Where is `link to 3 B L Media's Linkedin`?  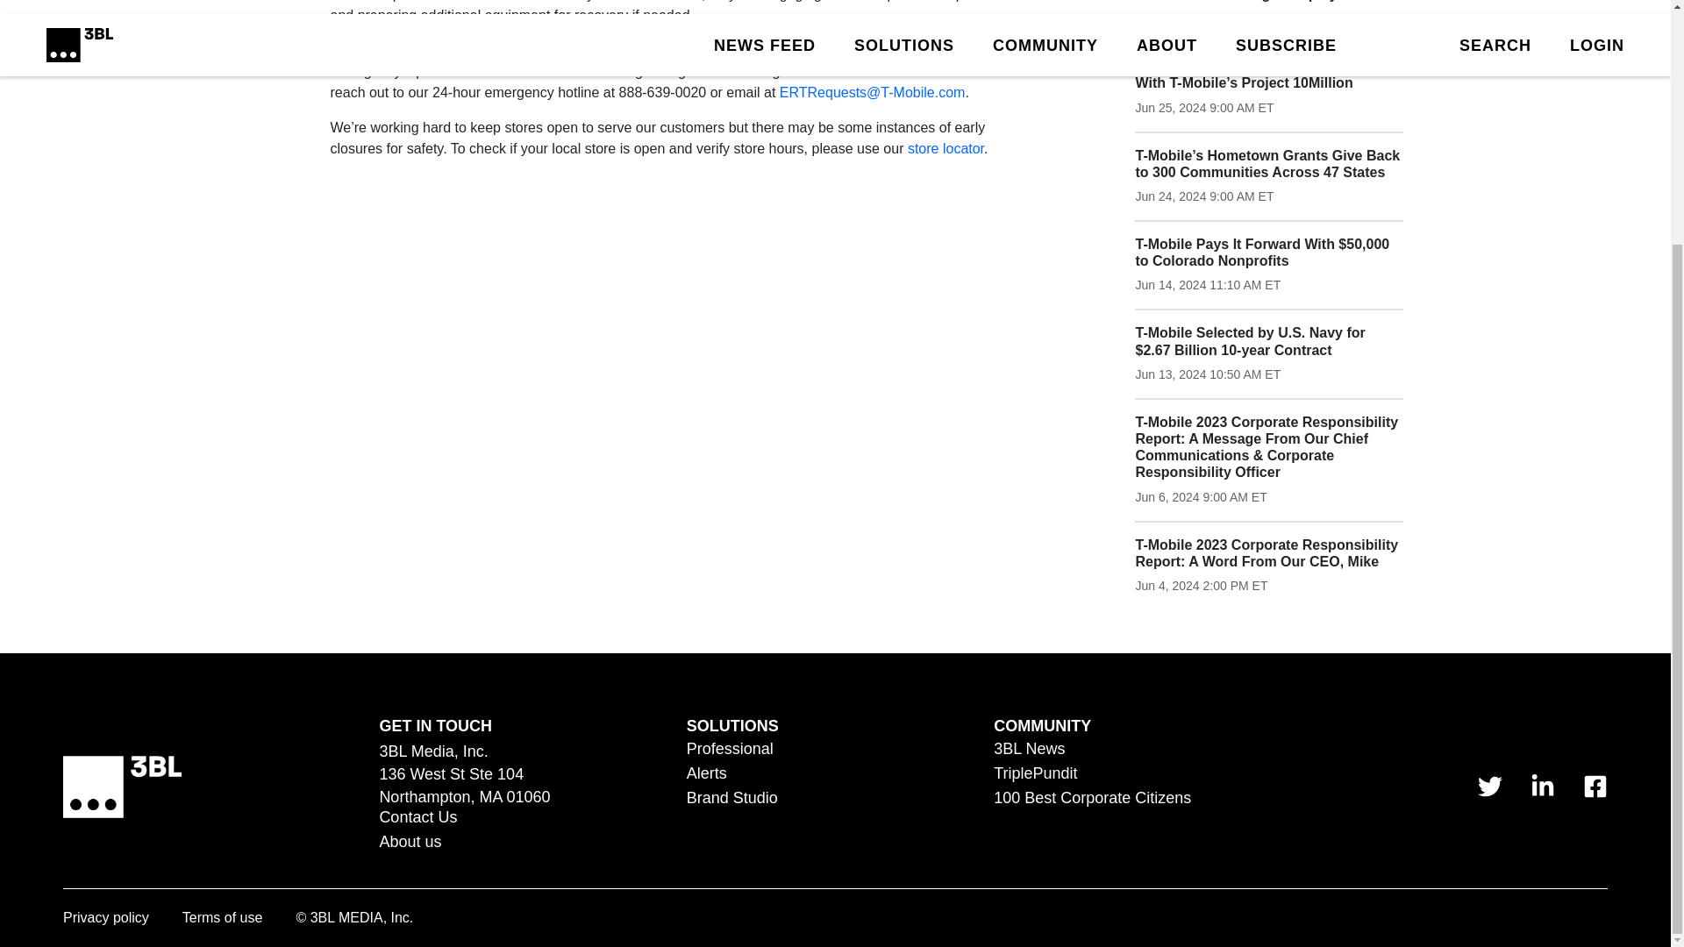
link to 3 B L Media's Linkedin is located at coordinates (1542, 787).